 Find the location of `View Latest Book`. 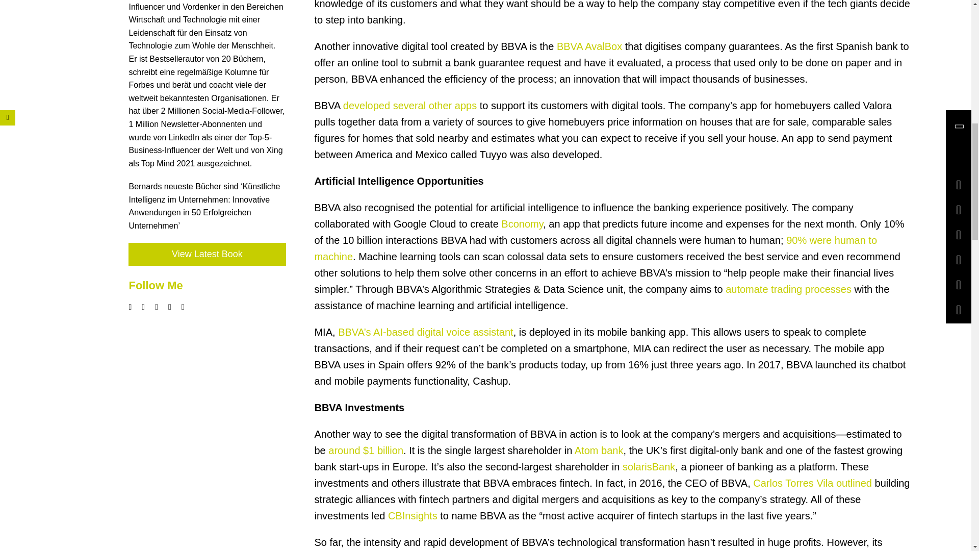

View Latest Book is located at coordinates (207, 254).